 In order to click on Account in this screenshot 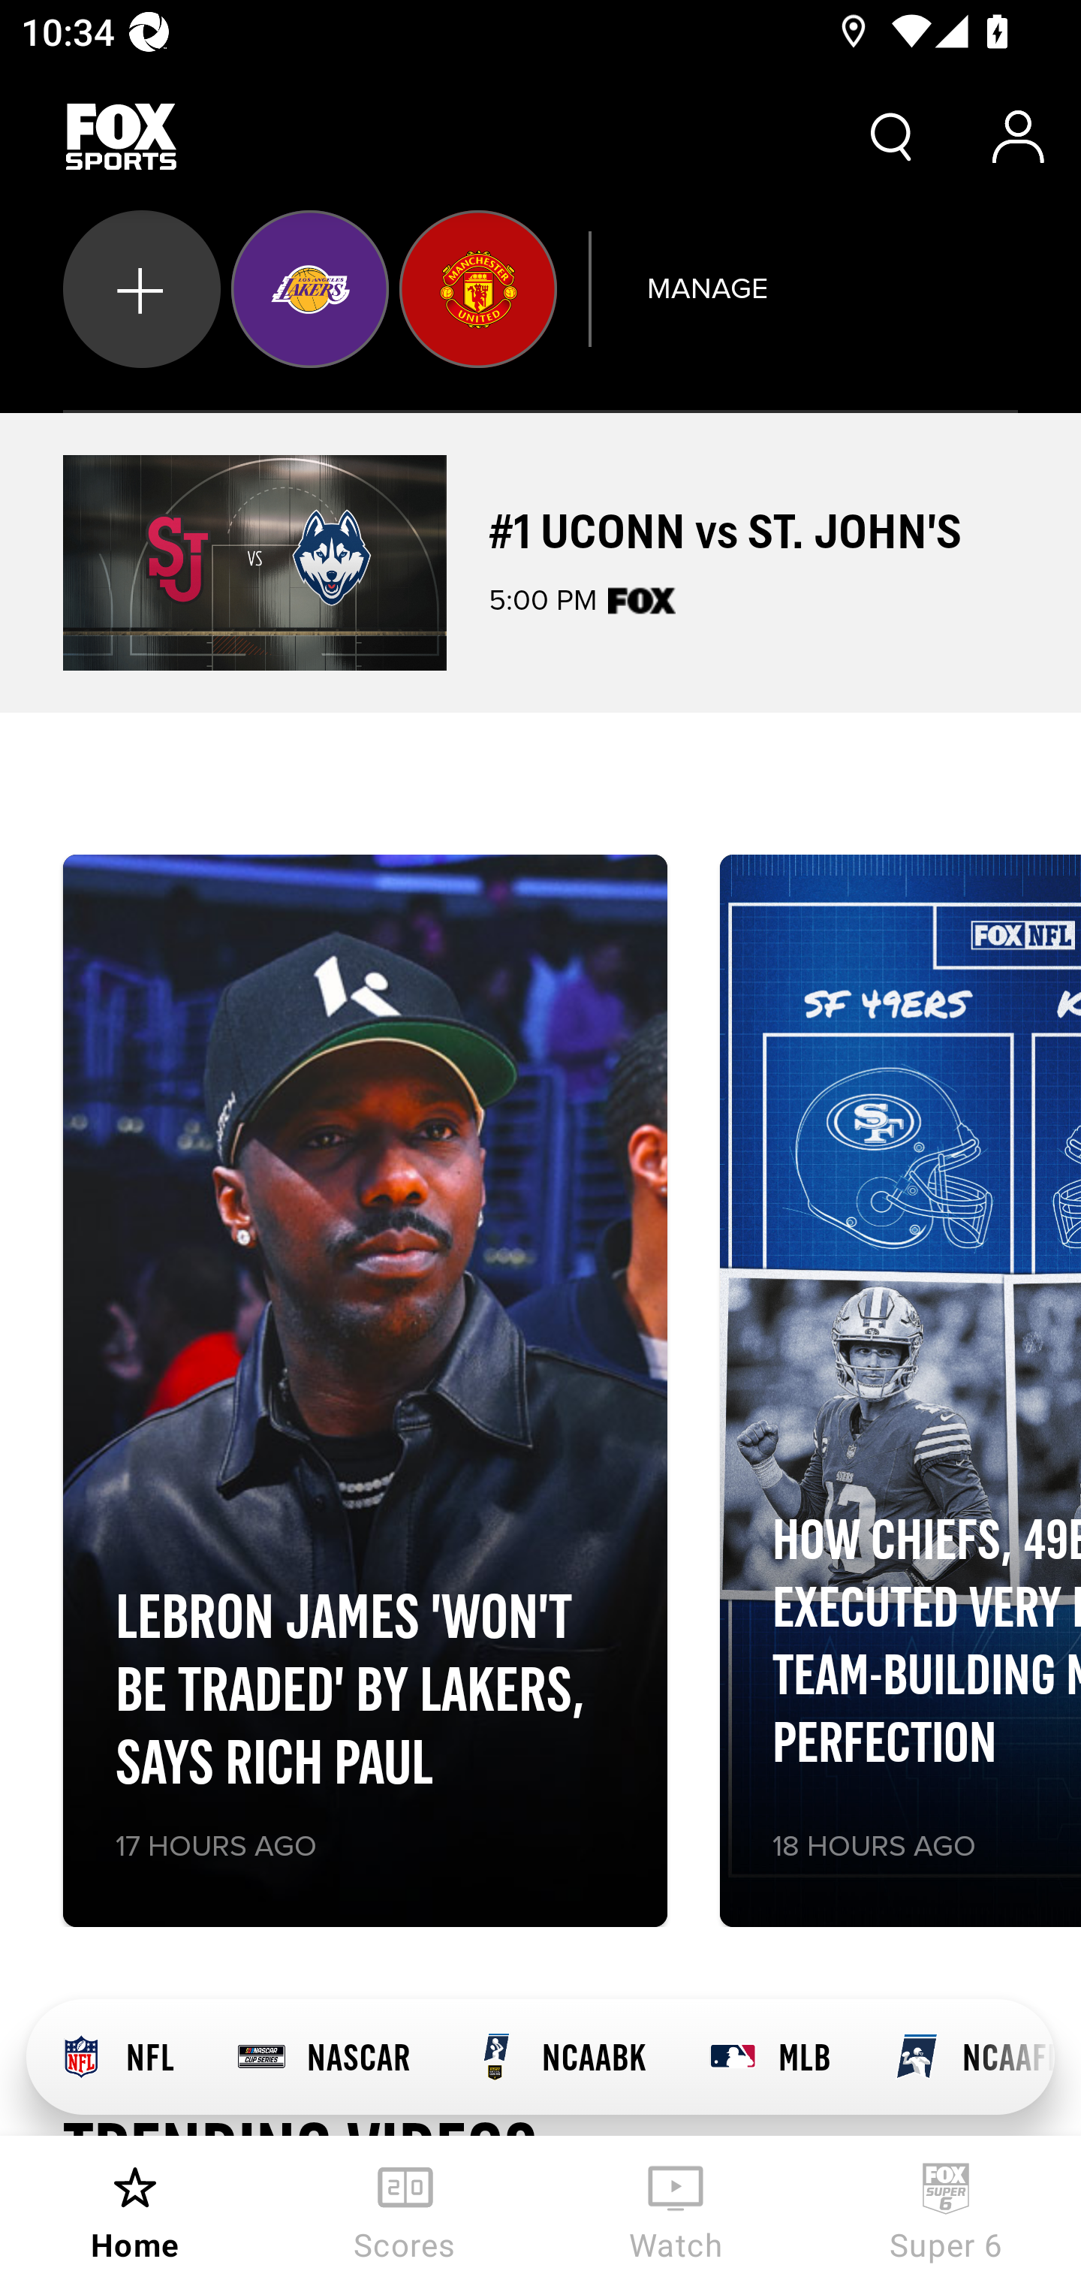, I will do `click(1018, 137)`.